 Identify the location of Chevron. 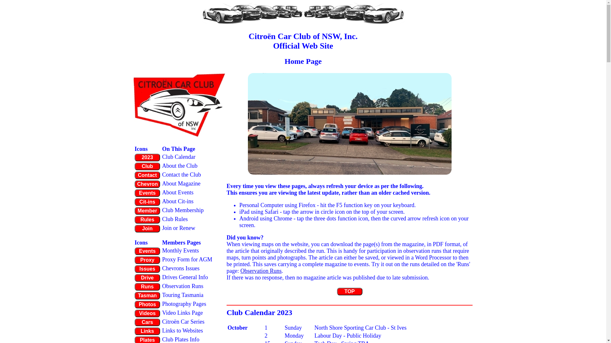
(147, 184).